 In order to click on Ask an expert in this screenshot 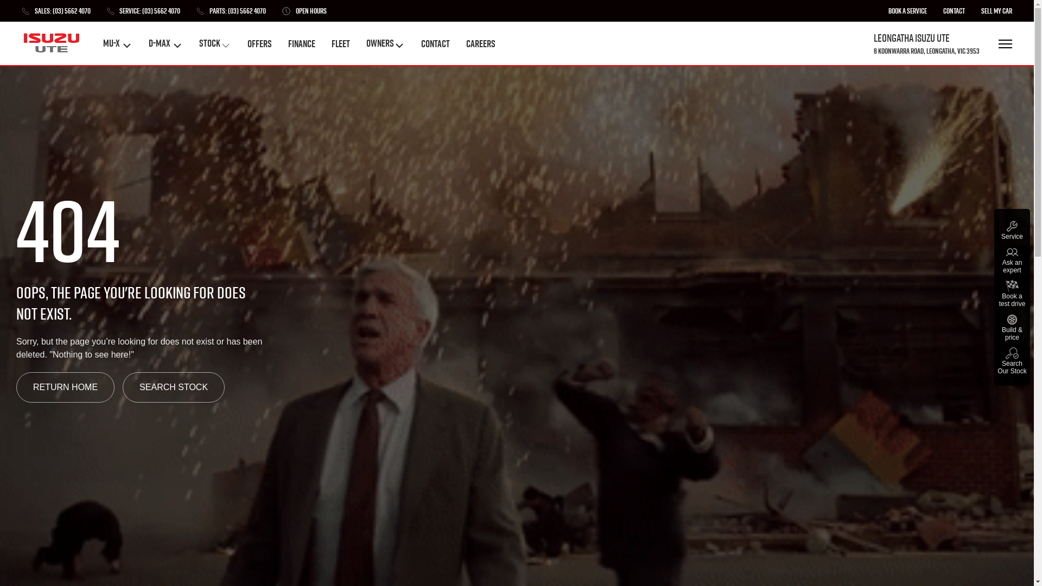, I will do `click(1012, 260)`.